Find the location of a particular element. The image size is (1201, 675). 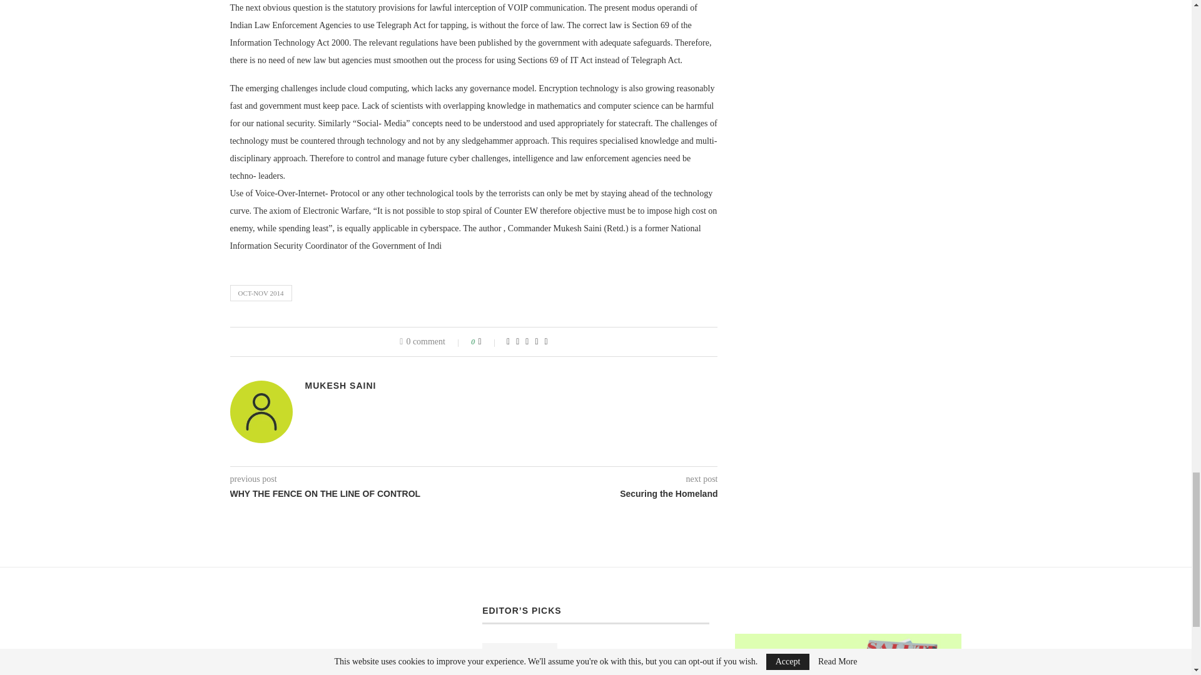

How China Took Over Tibet is located at coordinates (639, 650).